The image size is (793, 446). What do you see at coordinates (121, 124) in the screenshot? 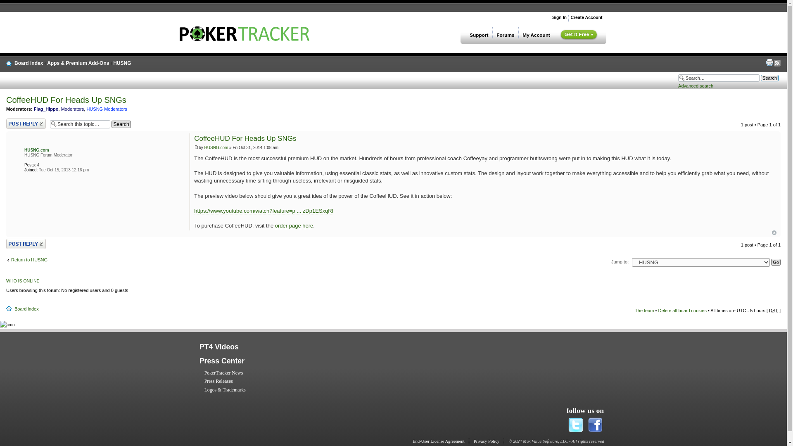
I see `Search` at bounding box center [121, 124].